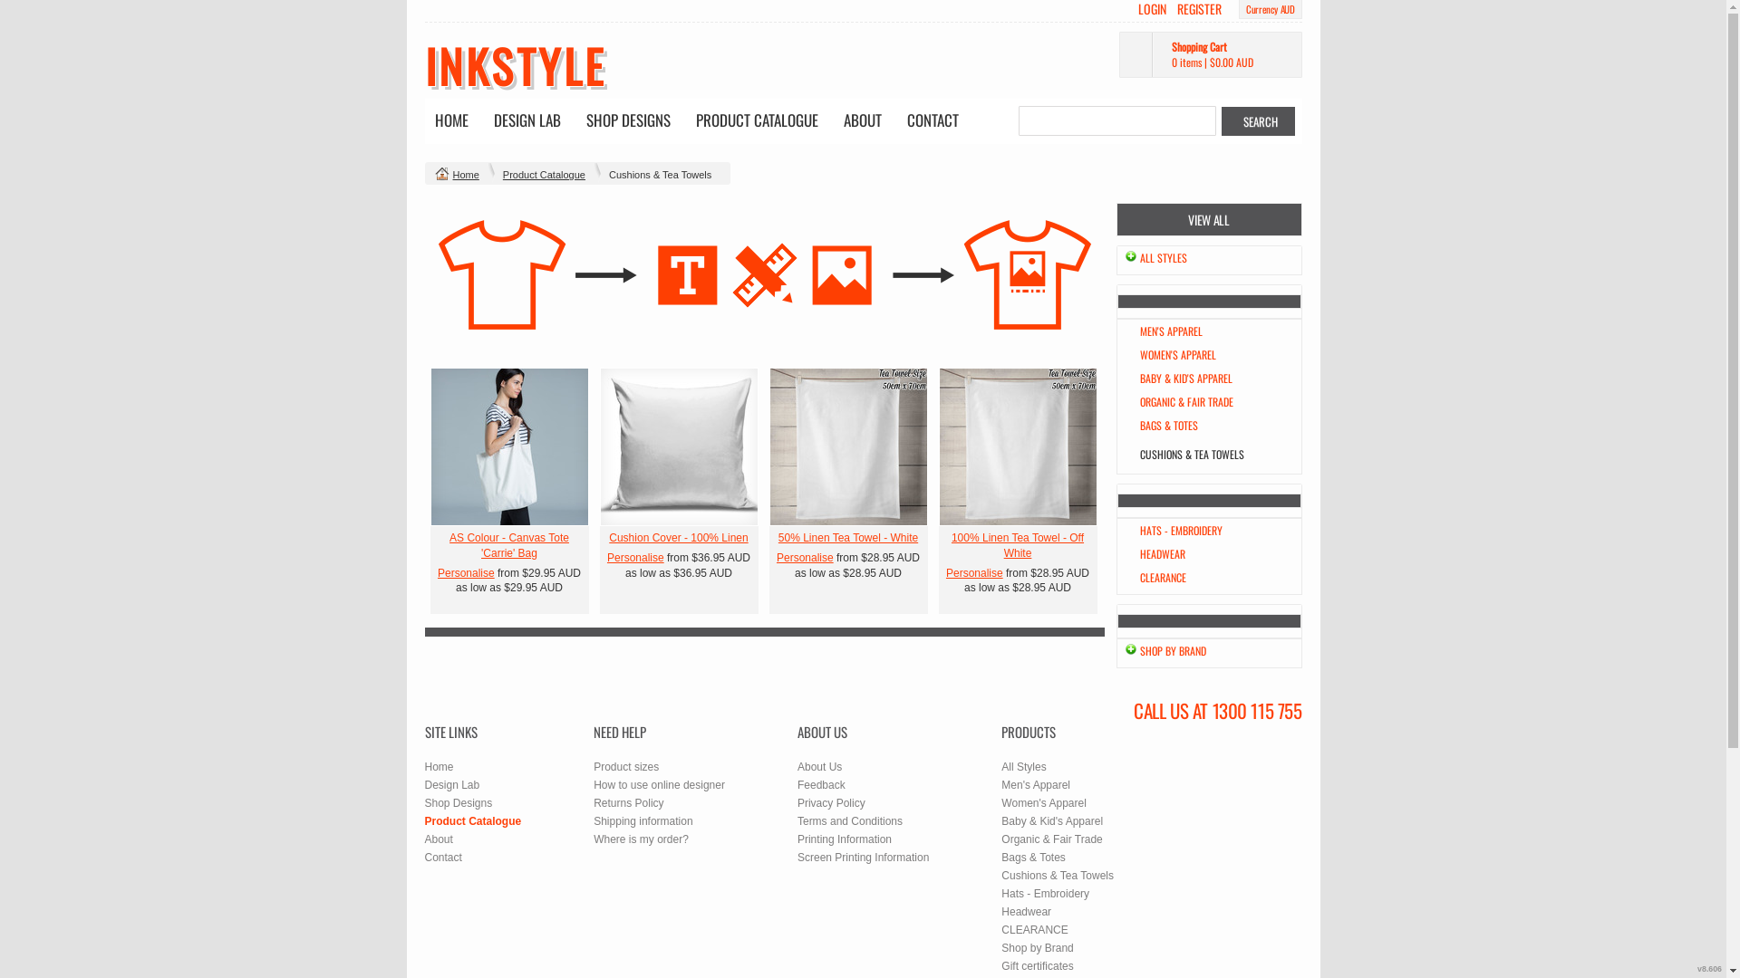  Describe the element at coordinates (1037, 966) in the screenshot. I see `Gift certificates` at that location.